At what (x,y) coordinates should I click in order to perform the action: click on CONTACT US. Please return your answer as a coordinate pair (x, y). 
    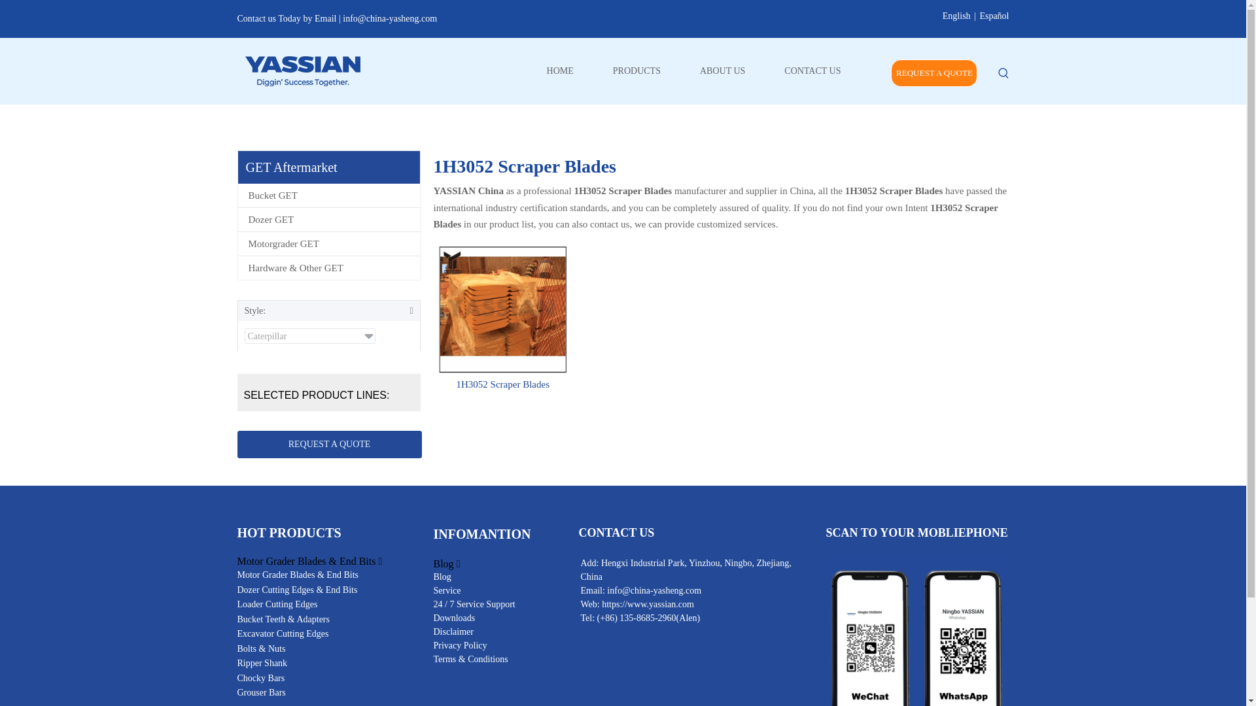
    Looking at the image, I should click on (812, 71).